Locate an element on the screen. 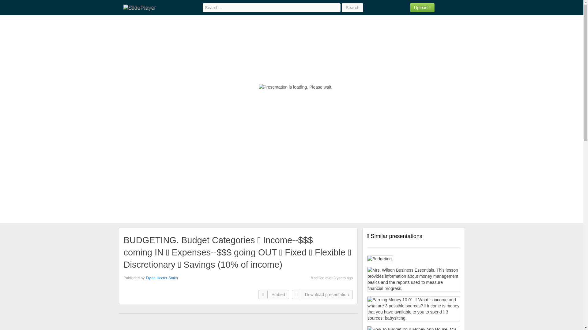 This screenshot has width=588, height=330. Upload is located at coordinates (422, 7).